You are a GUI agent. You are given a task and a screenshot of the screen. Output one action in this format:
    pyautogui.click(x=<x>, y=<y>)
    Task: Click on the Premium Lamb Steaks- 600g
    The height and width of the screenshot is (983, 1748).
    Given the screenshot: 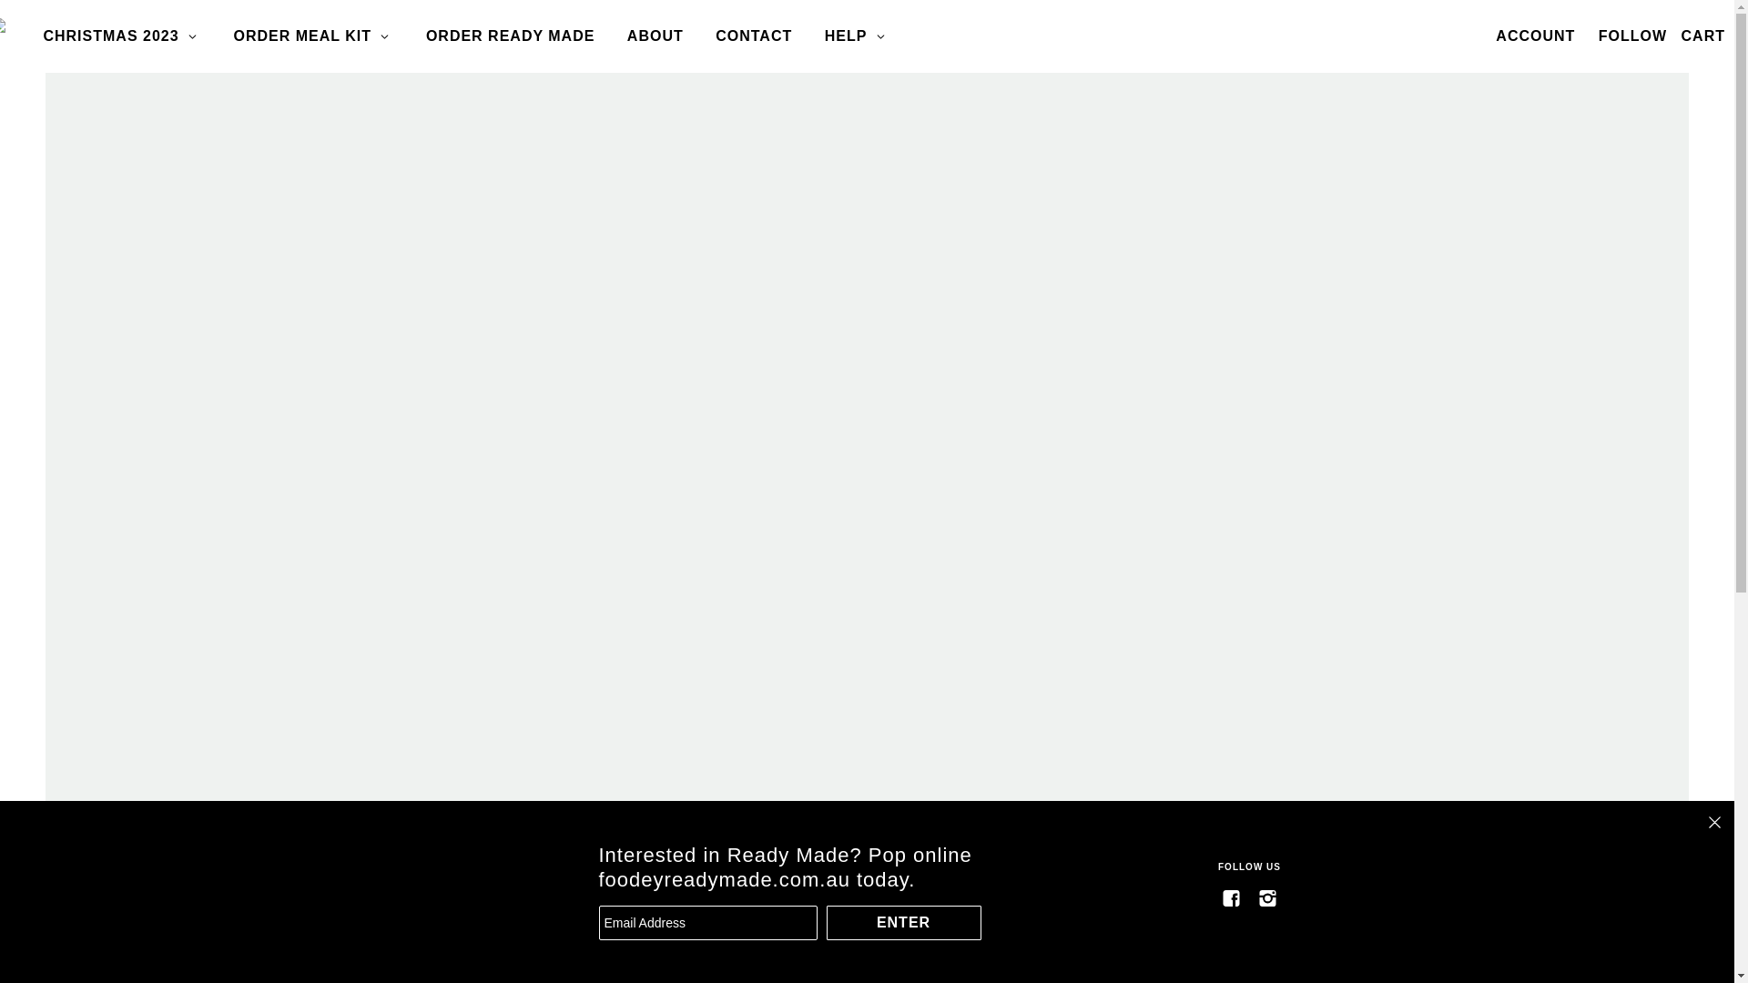 What is the action you would take?
    pyautogui.click(x=257, y=897)
    